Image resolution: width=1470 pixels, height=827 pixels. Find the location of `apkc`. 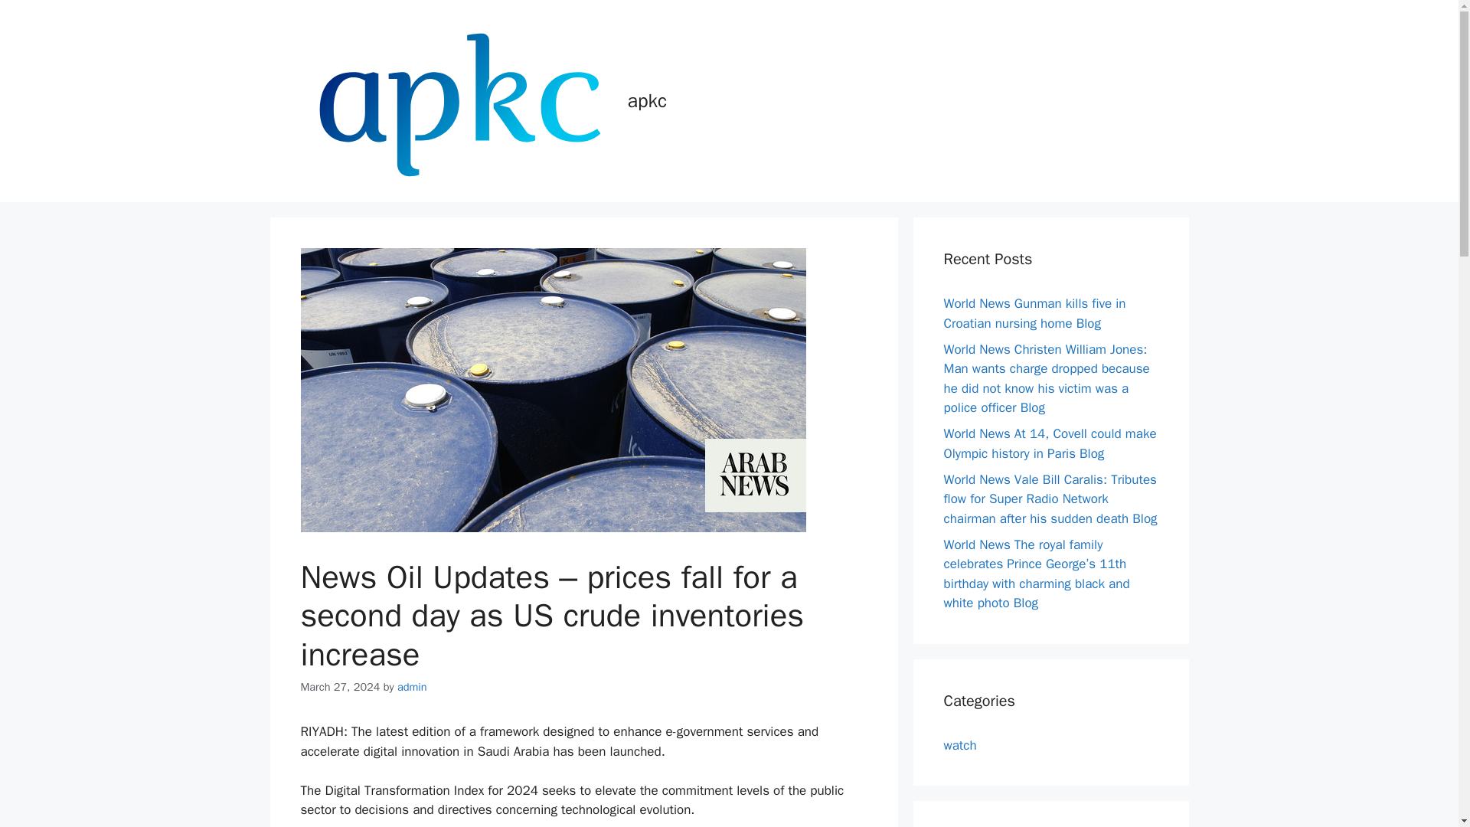

apkc is located at coordinates (647, 100).